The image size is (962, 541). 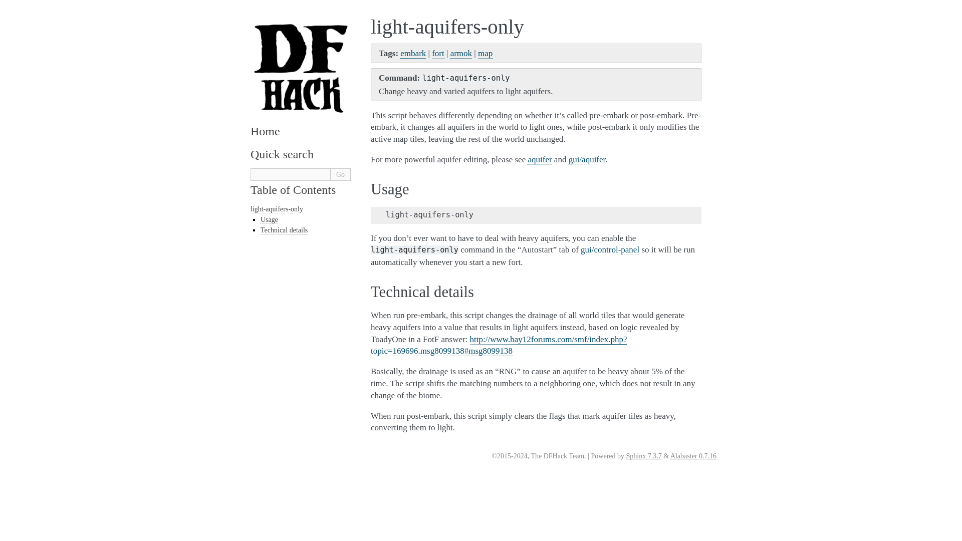 What do you see at coordinates (413, 53) in the screenshot?
I see `embark` at bounding box center [413, 53].